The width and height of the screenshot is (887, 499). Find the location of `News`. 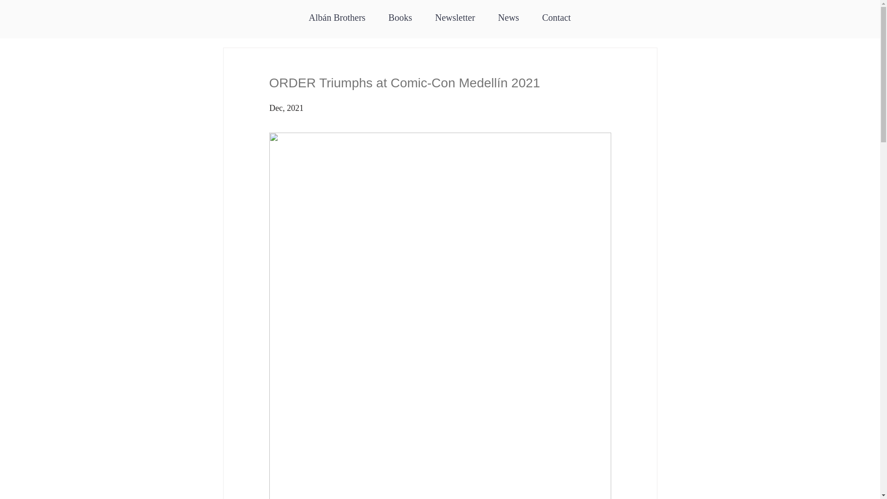

News is located at coordinates (508, 18).